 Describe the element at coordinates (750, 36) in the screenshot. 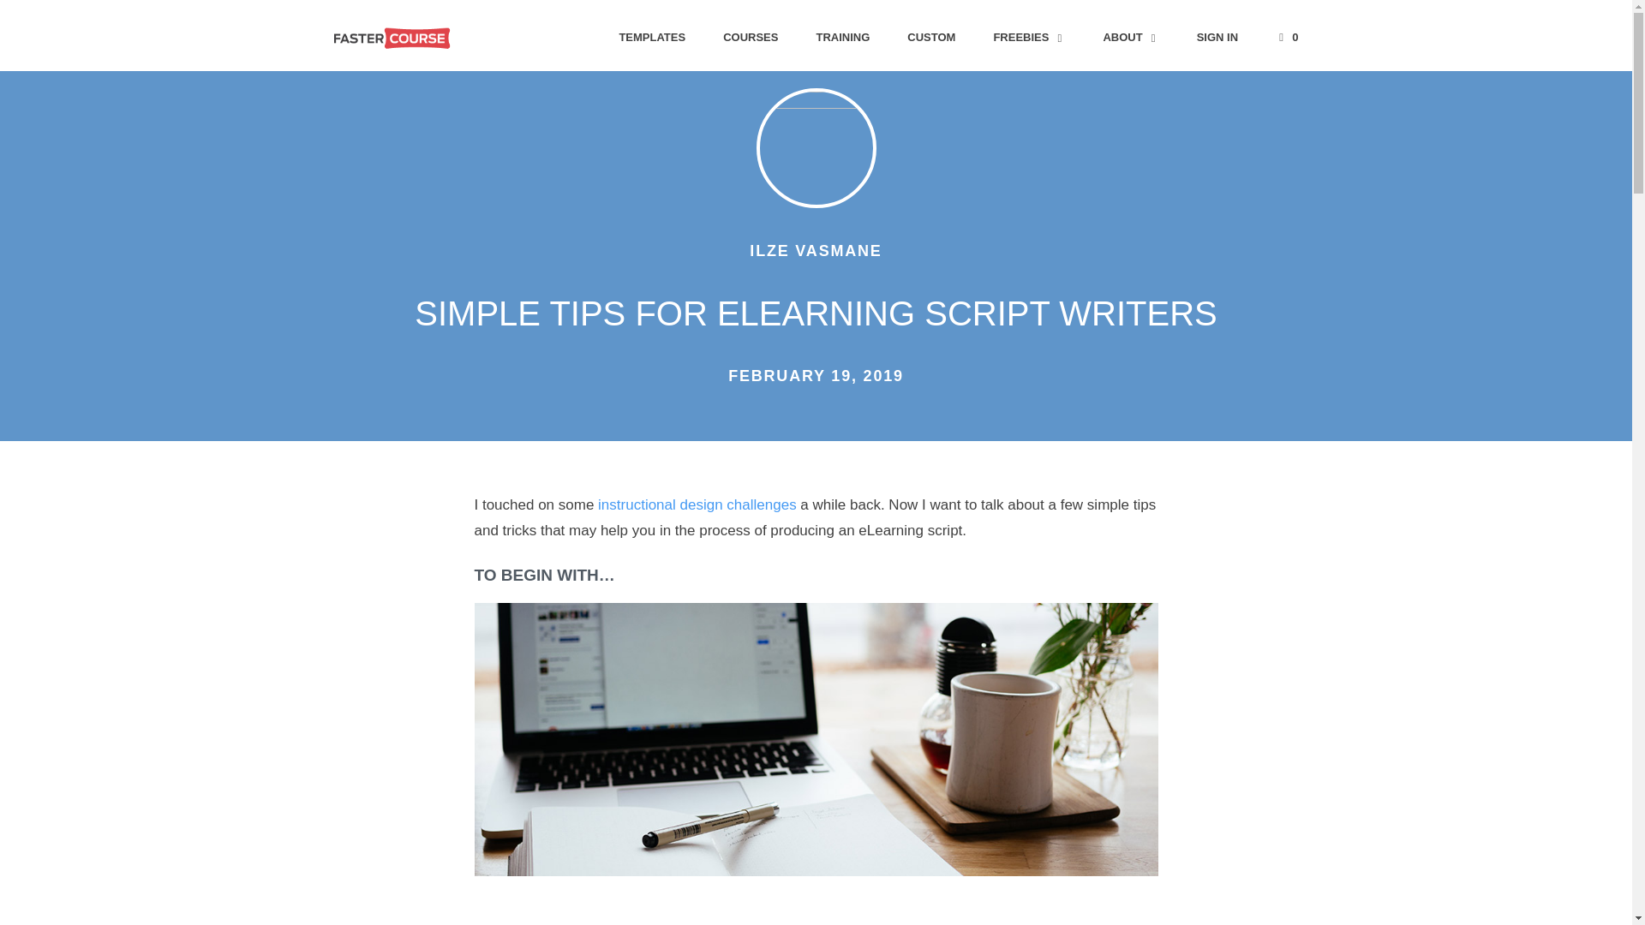

I see `COURSES` at that location.